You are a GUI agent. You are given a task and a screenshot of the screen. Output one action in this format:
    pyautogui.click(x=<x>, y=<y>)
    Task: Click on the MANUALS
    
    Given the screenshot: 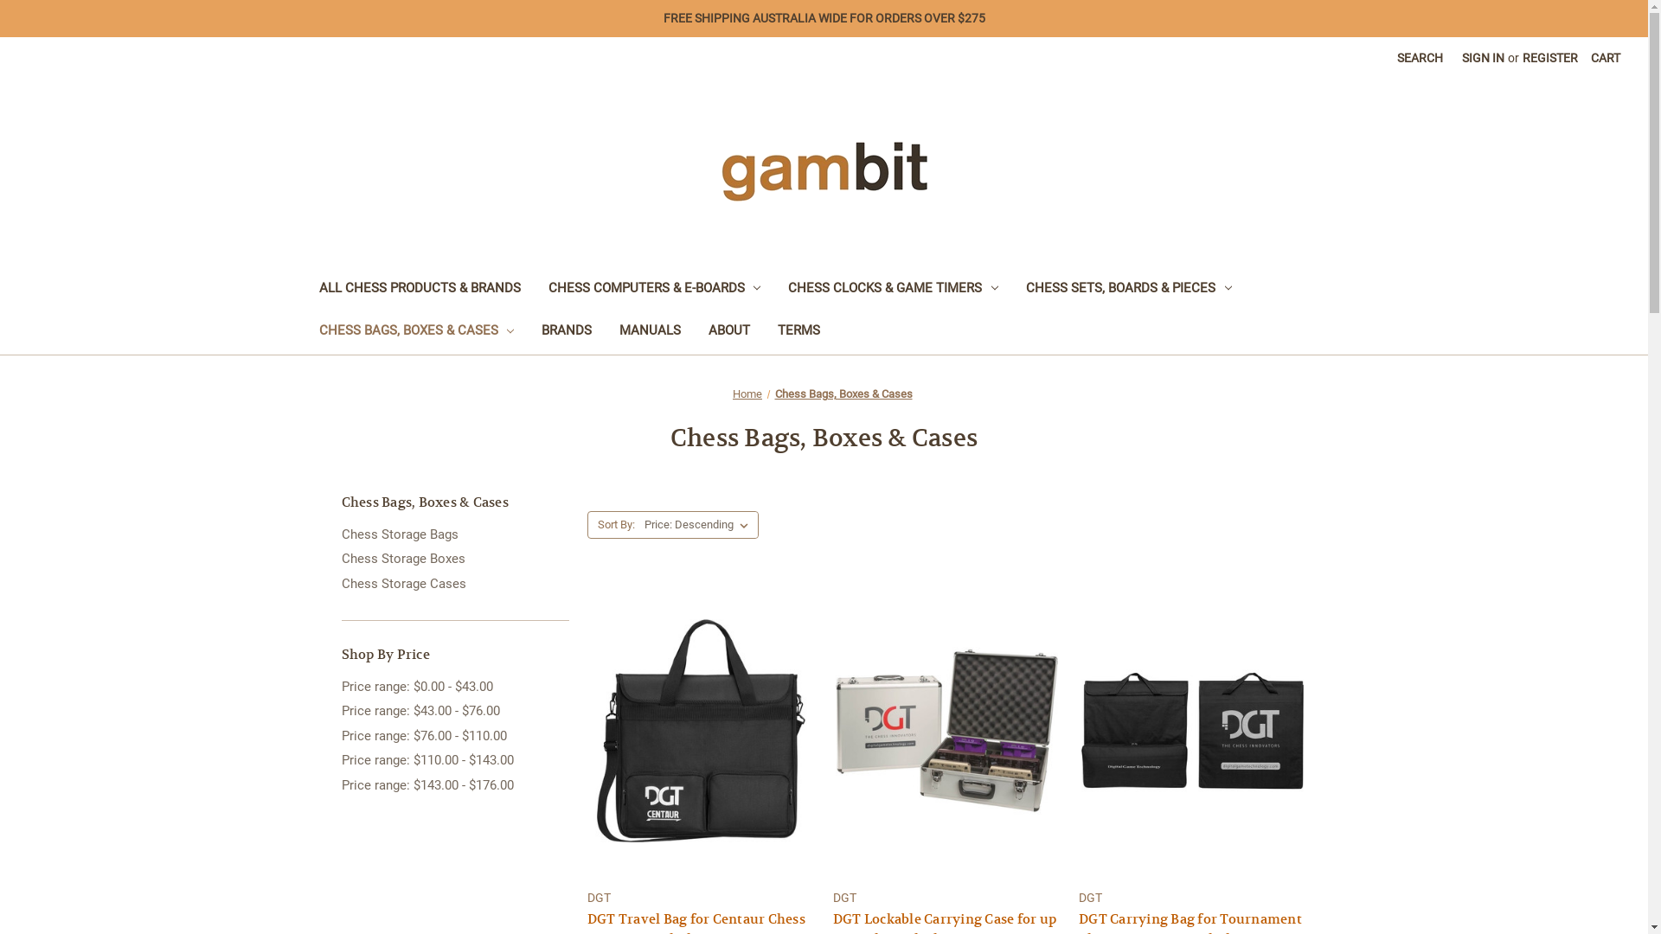 What is the action you would take?
    pyautogui.click(x=651, y=332)
    